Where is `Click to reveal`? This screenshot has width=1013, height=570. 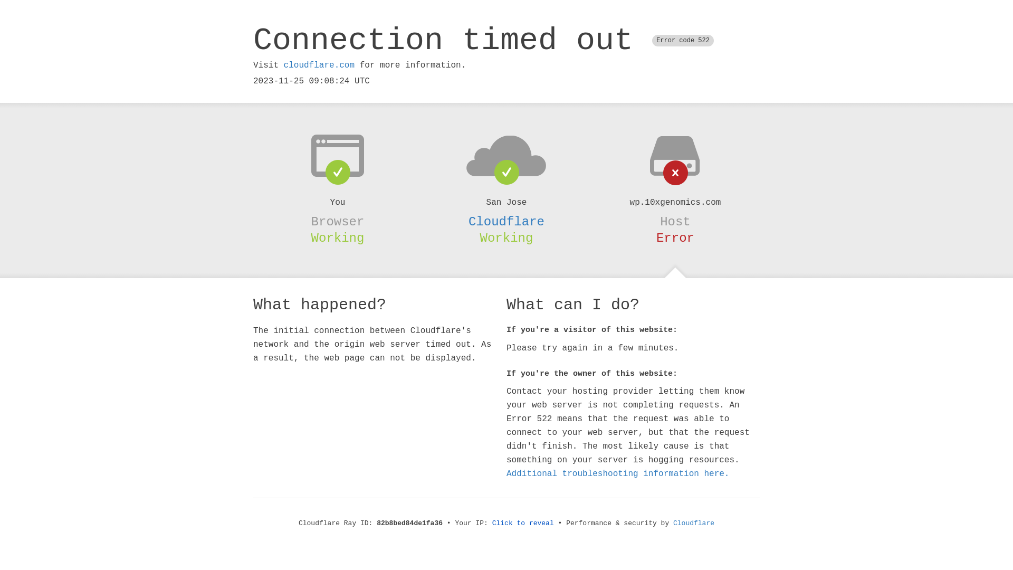 Click to reveal is located at coordinates (523, 524).